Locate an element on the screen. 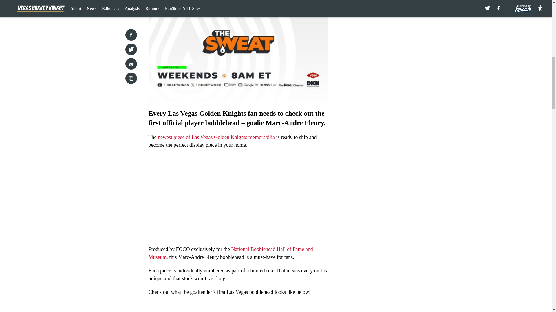 Image resolution: width=556 pixels, height=312 pixels. 3rd party ad content is located at coordinates (400, 122).